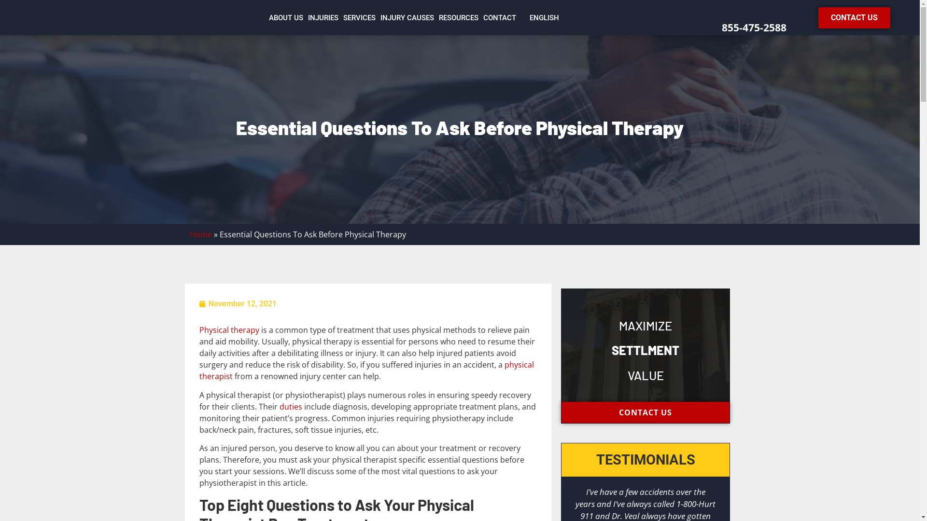 The height and width of the screenshot is (521, 927). I want to click on INJURY CAUSES, so click(407, 18).